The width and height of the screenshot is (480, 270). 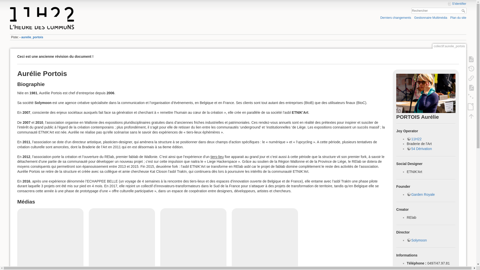 I want to click on Solymoon, so click(x=417, y=240).